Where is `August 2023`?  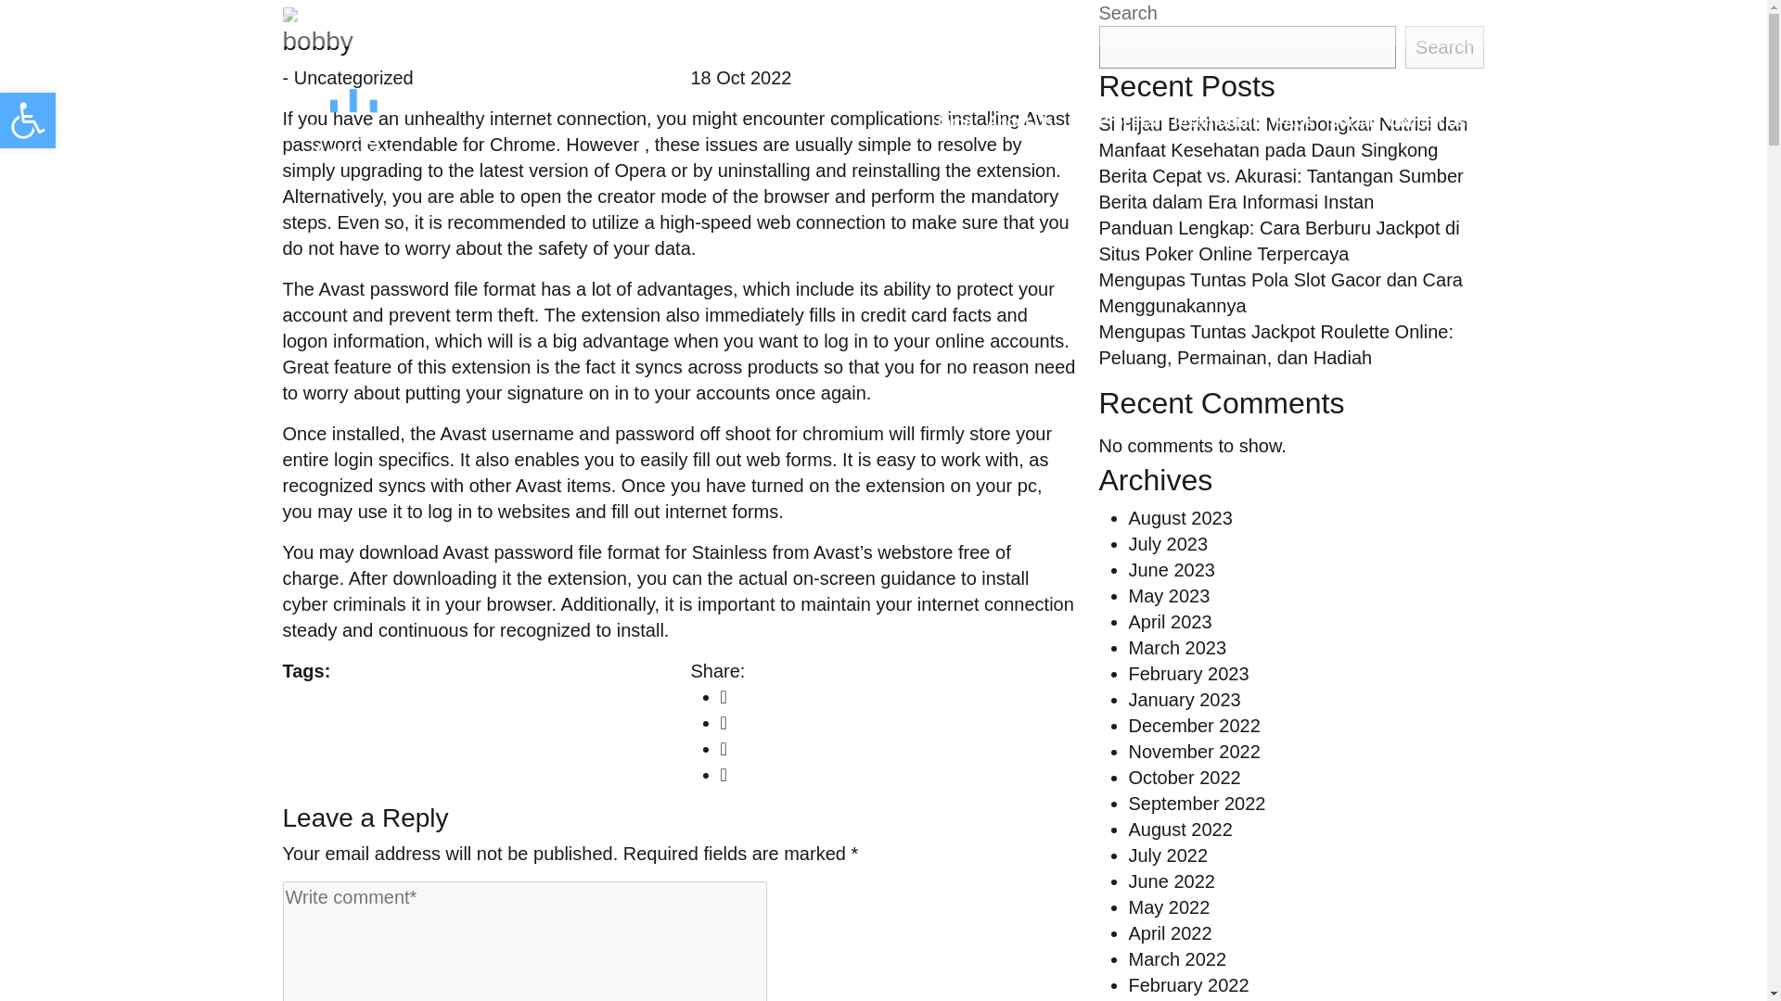
August 2023 is located at coordinates (1180, 517).